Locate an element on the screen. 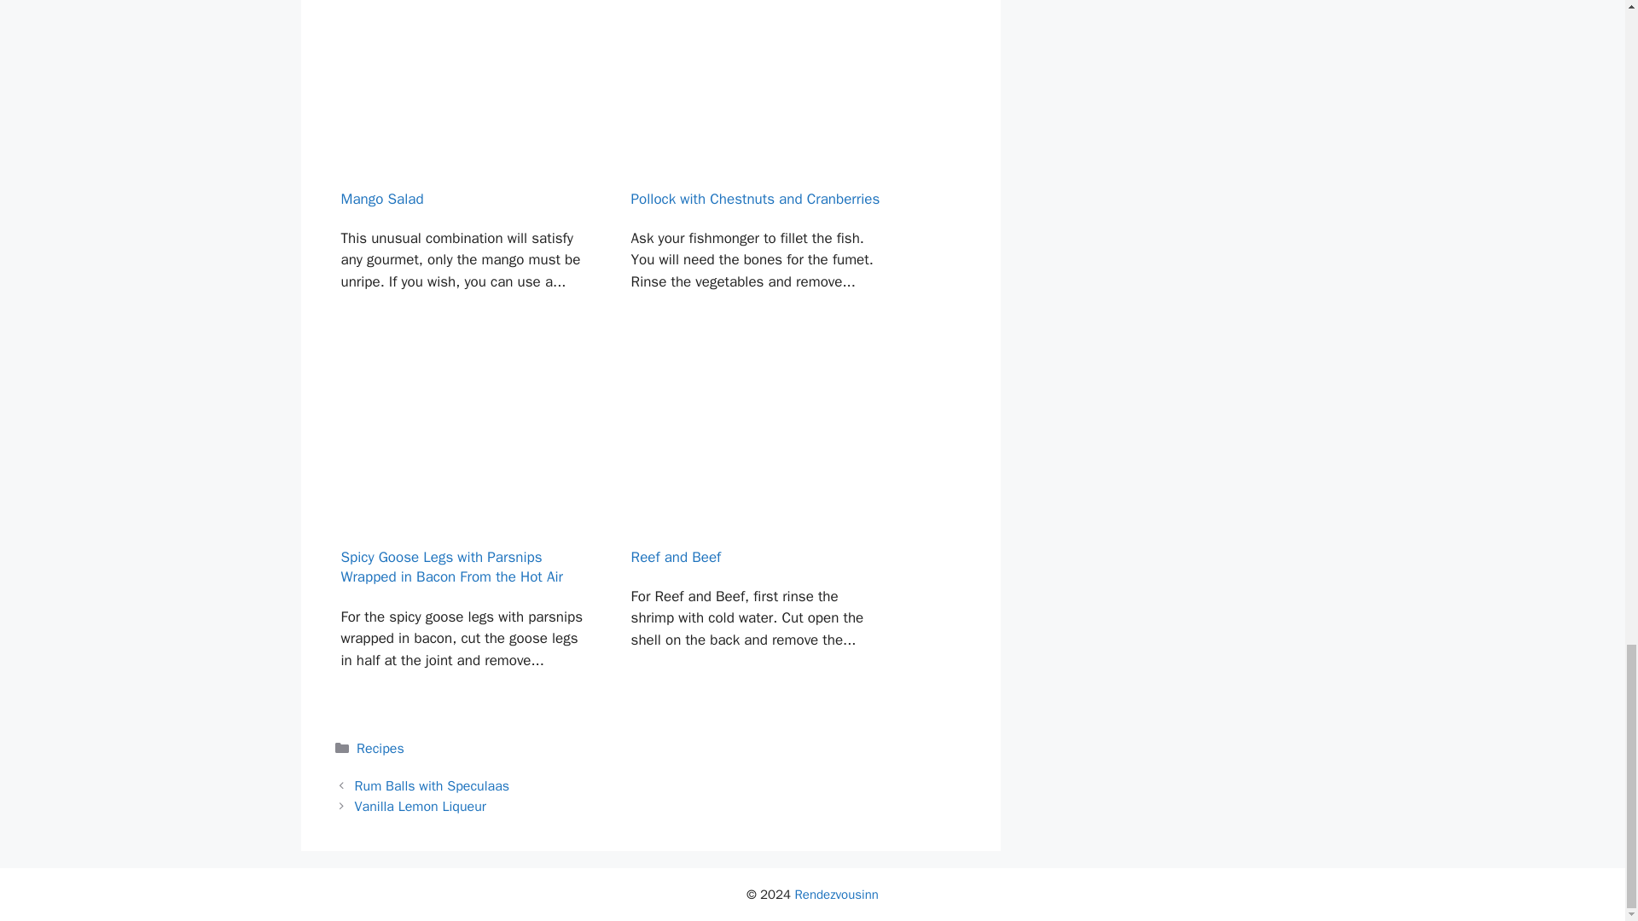 Image resolution: width=1638 pixels, height=921 pixels. Vanilla Lemon Liqueur is located at coordinates (421, 807).